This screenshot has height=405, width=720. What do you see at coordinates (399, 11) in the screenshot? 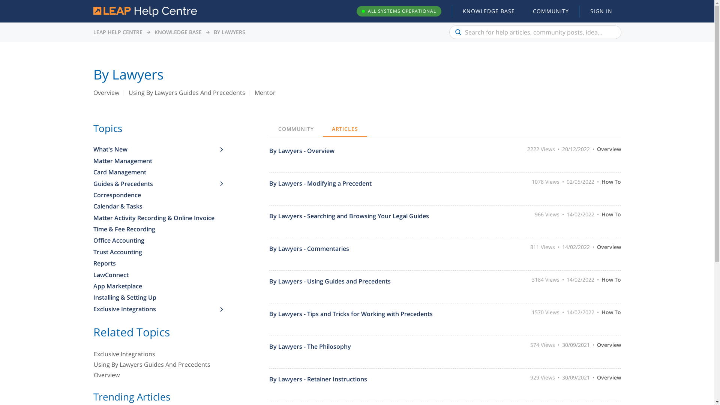
I see `ALL SYSTEMS OPERATIONAL` at bounding box center [399, 11].